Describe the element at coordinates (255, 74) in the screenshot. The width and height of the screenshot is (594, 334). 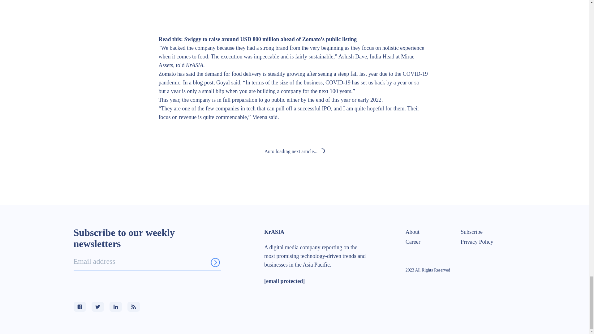
I see `demand for food delivery is steadily growing` at that location.